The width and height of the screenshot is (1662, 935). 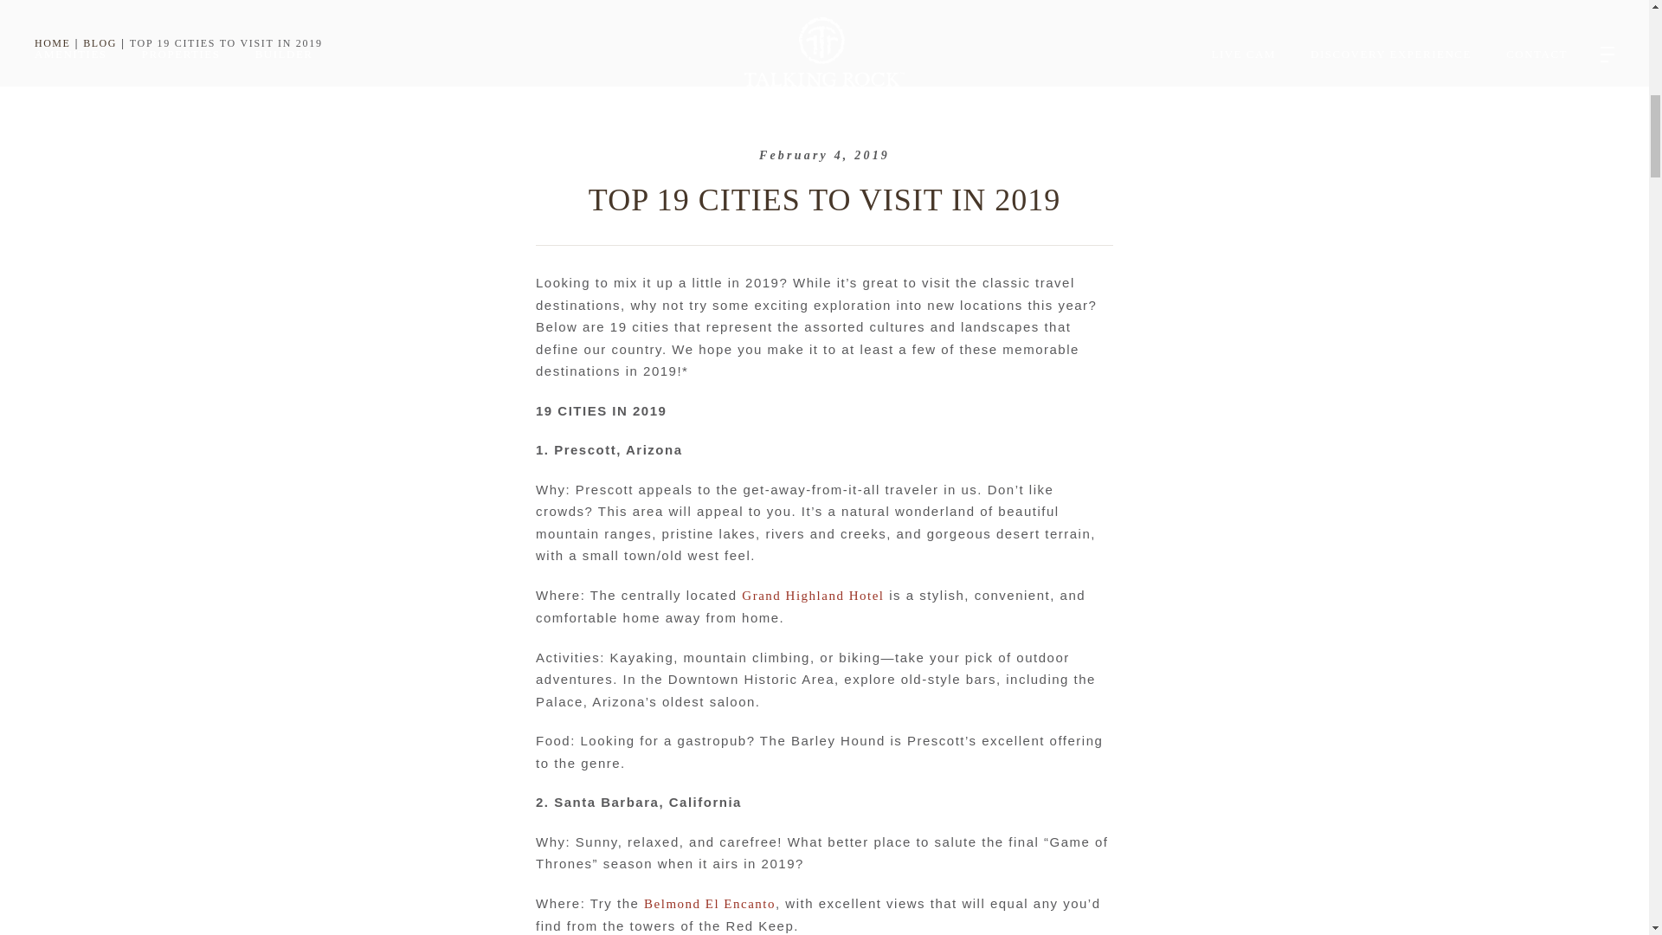 I want to click on BLOG, so click(x=100, y=43).